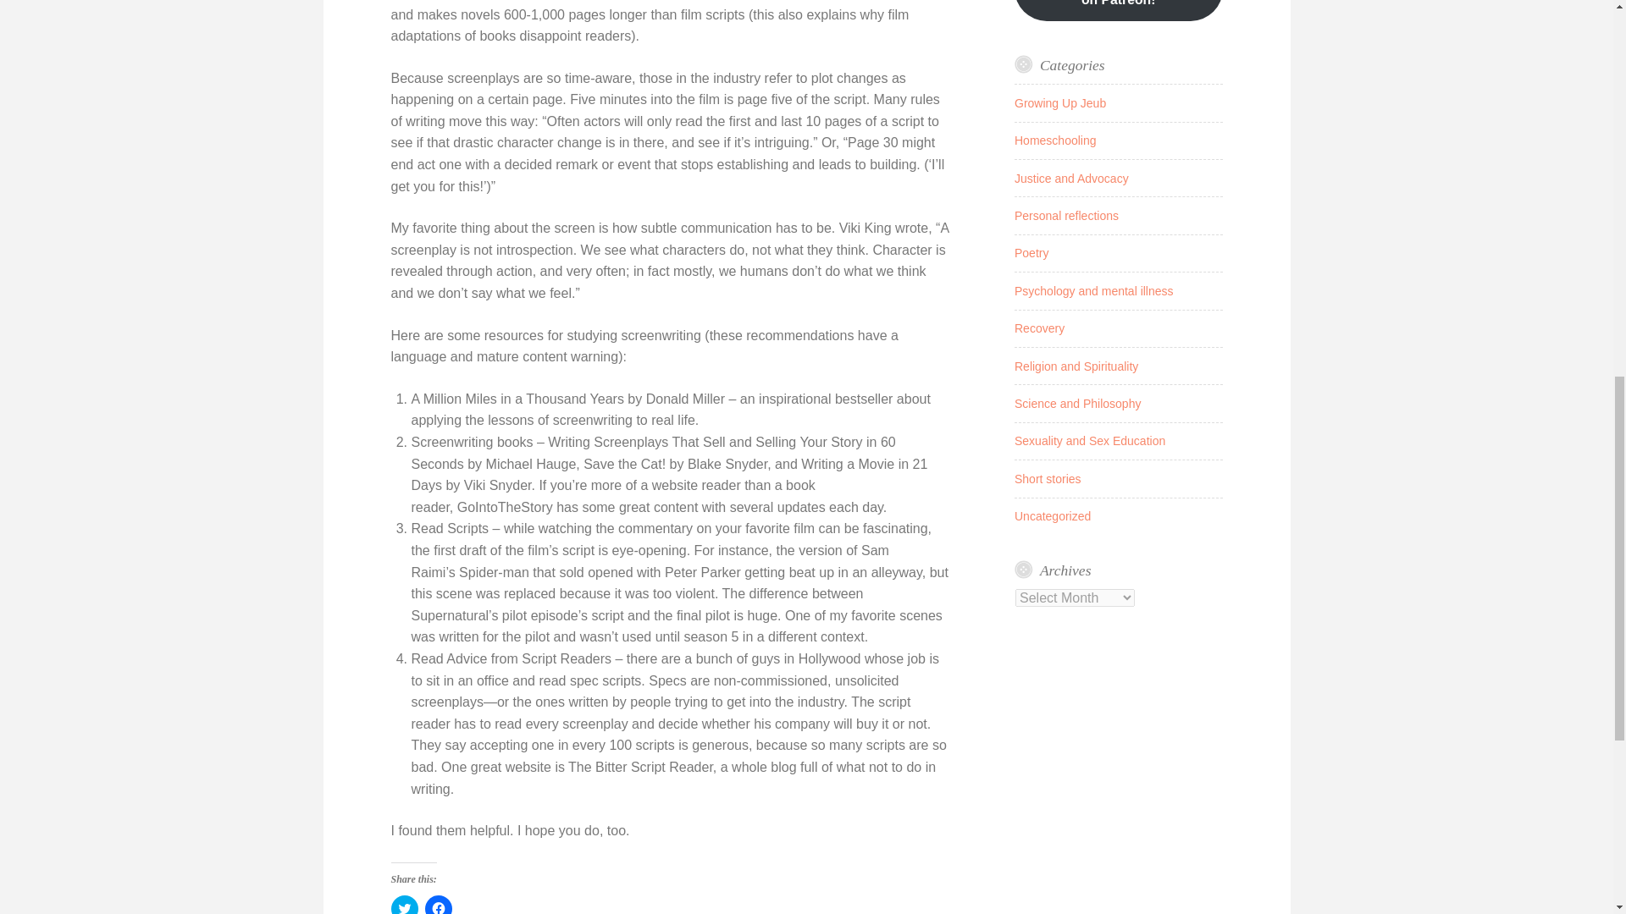 The height and width of the screenshot is (914, 1626). What do you see at coordinates (1066, 216) in the screenshot?
I see `Personal reflections` at bounding box center [1066, 216].